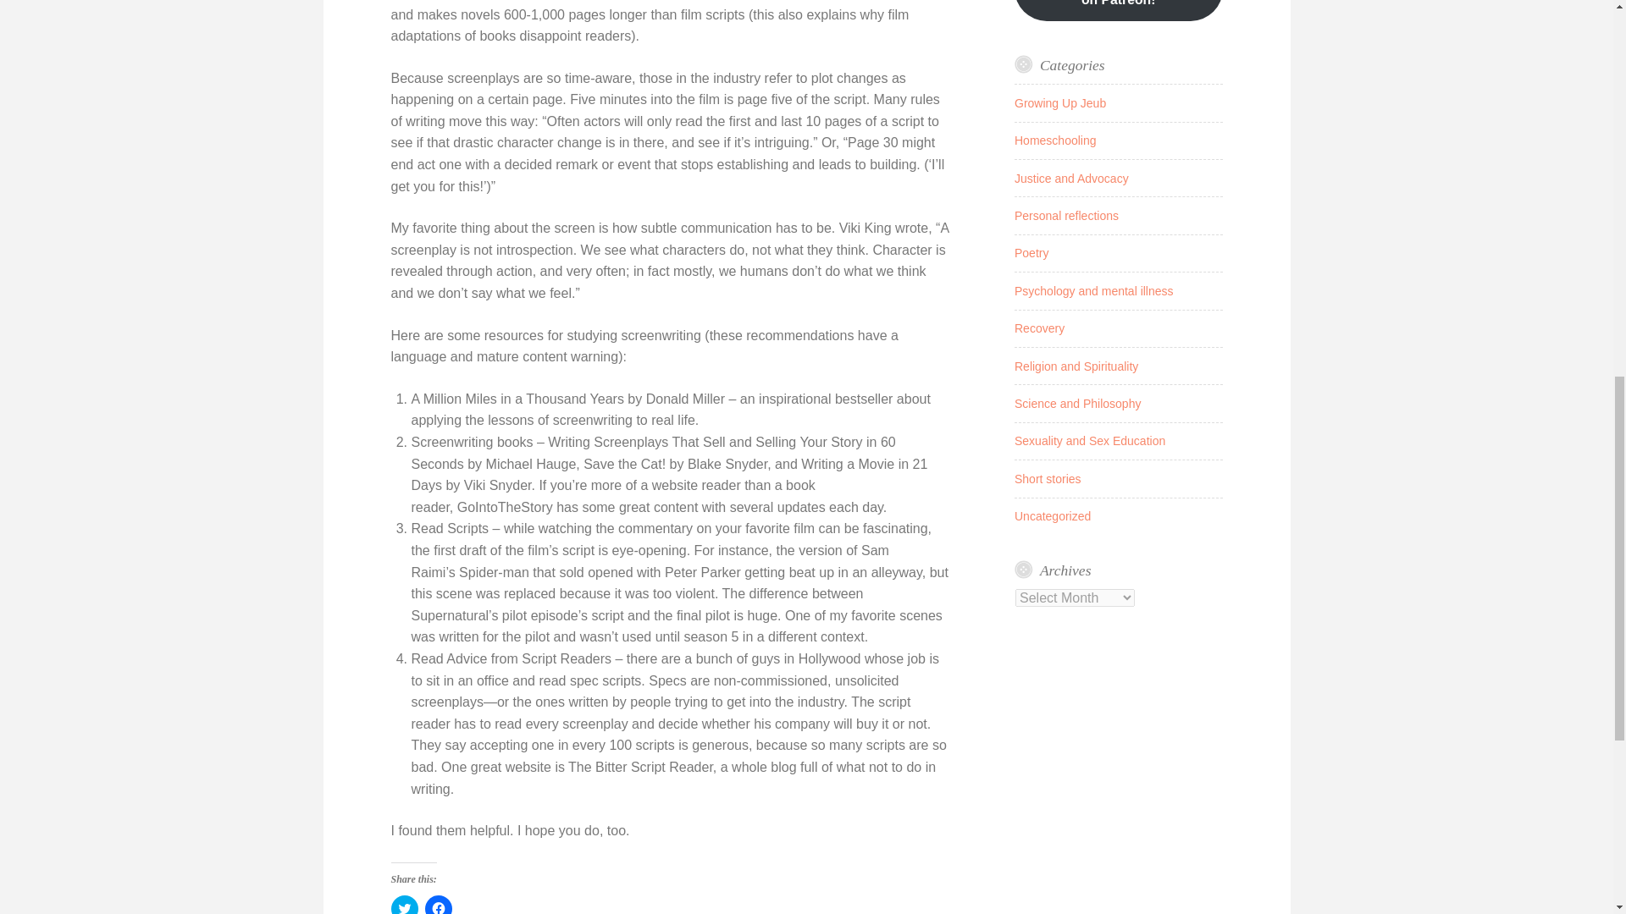 The height and width of the screenshot is (914, 1626). What do you see at coordinates (1066, 216) in the screenshot?
I see `Personal reflections` at bounding box center [1066, 216].